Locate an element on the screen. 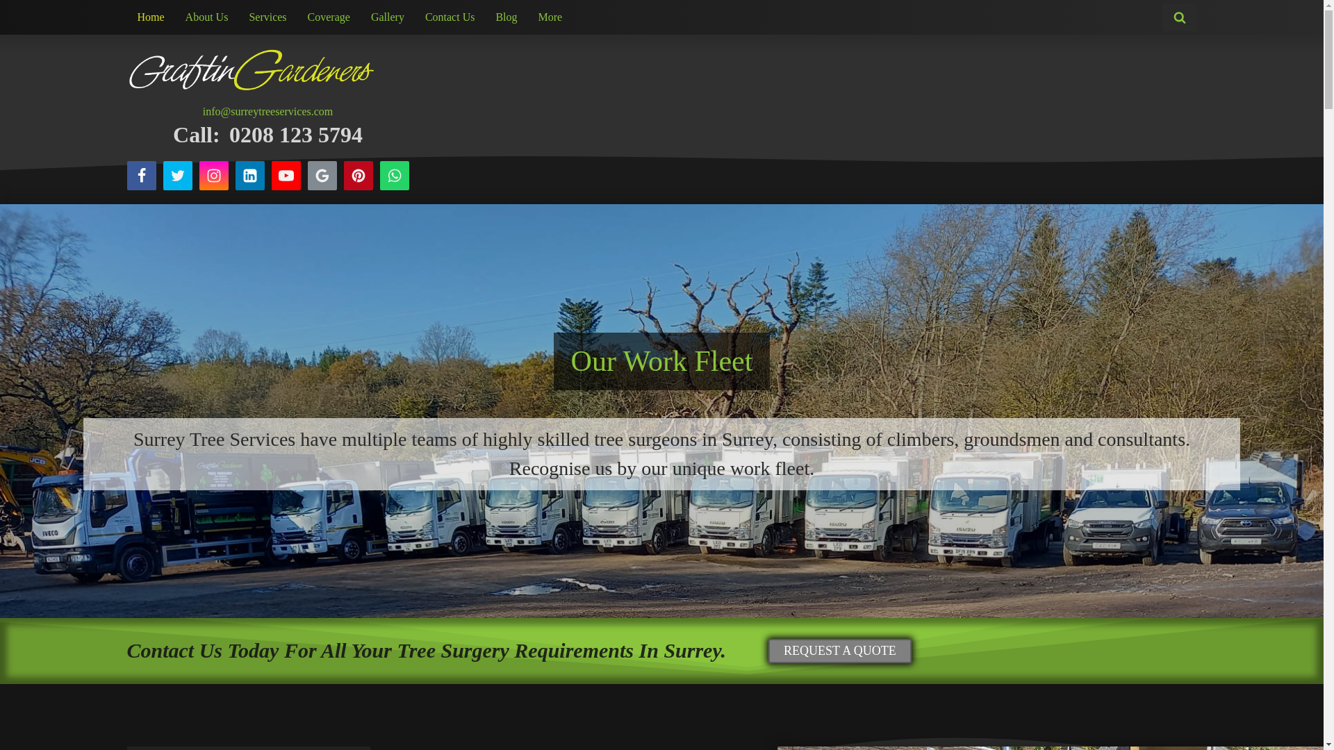 The width and height of the screenshot is (1334, 750). More is located at coordinates (550, 17).